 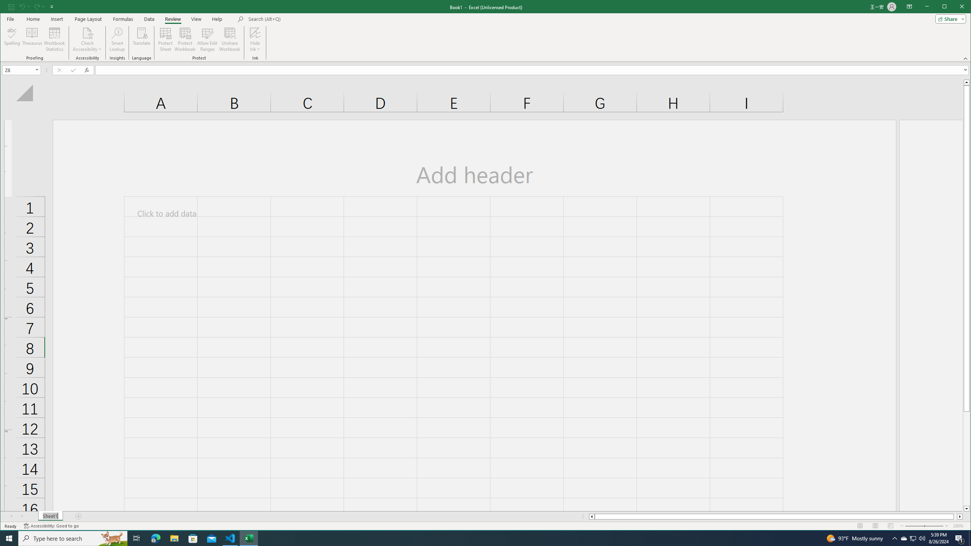 What do you see at coordinates (37, 70) in the screenshot?
I see `Open` at bounding box center [37, 70].